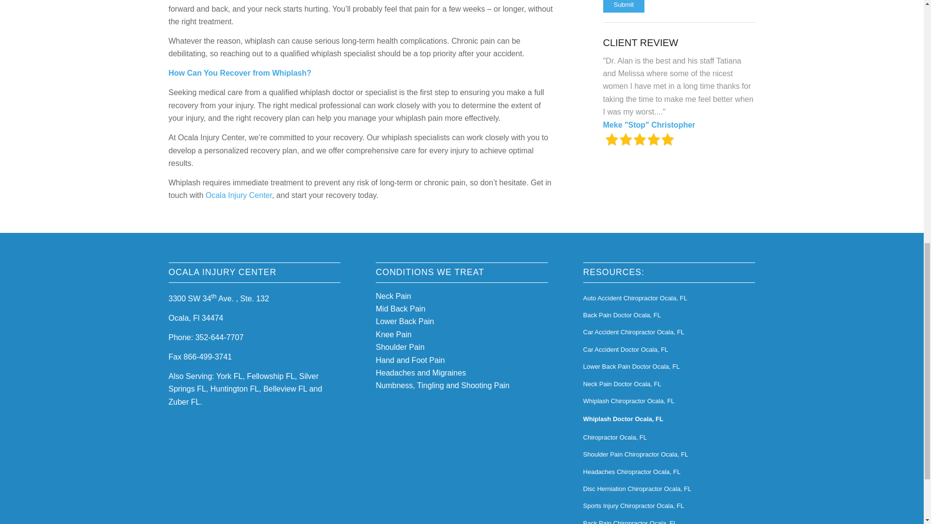  I want to click on Ocala Injury Center, so click(239, 195).